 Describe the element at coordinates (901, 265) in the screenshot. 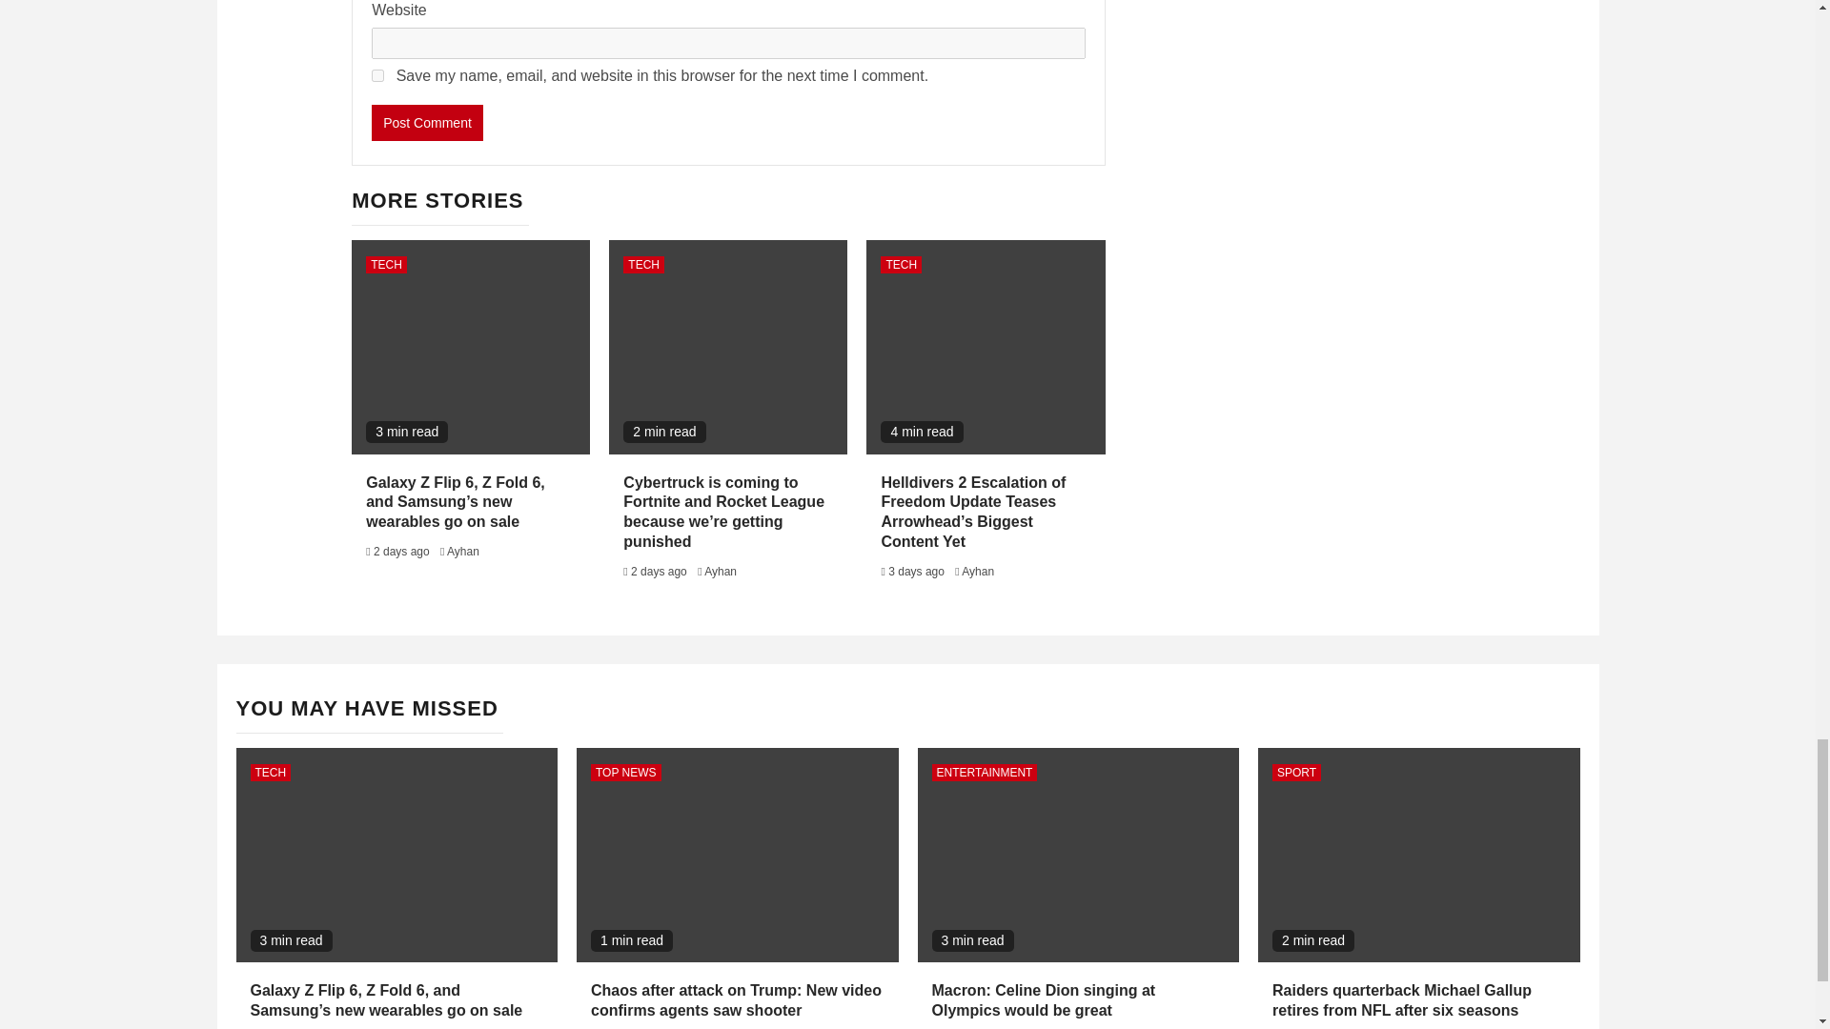

I see `TECH` at that location.